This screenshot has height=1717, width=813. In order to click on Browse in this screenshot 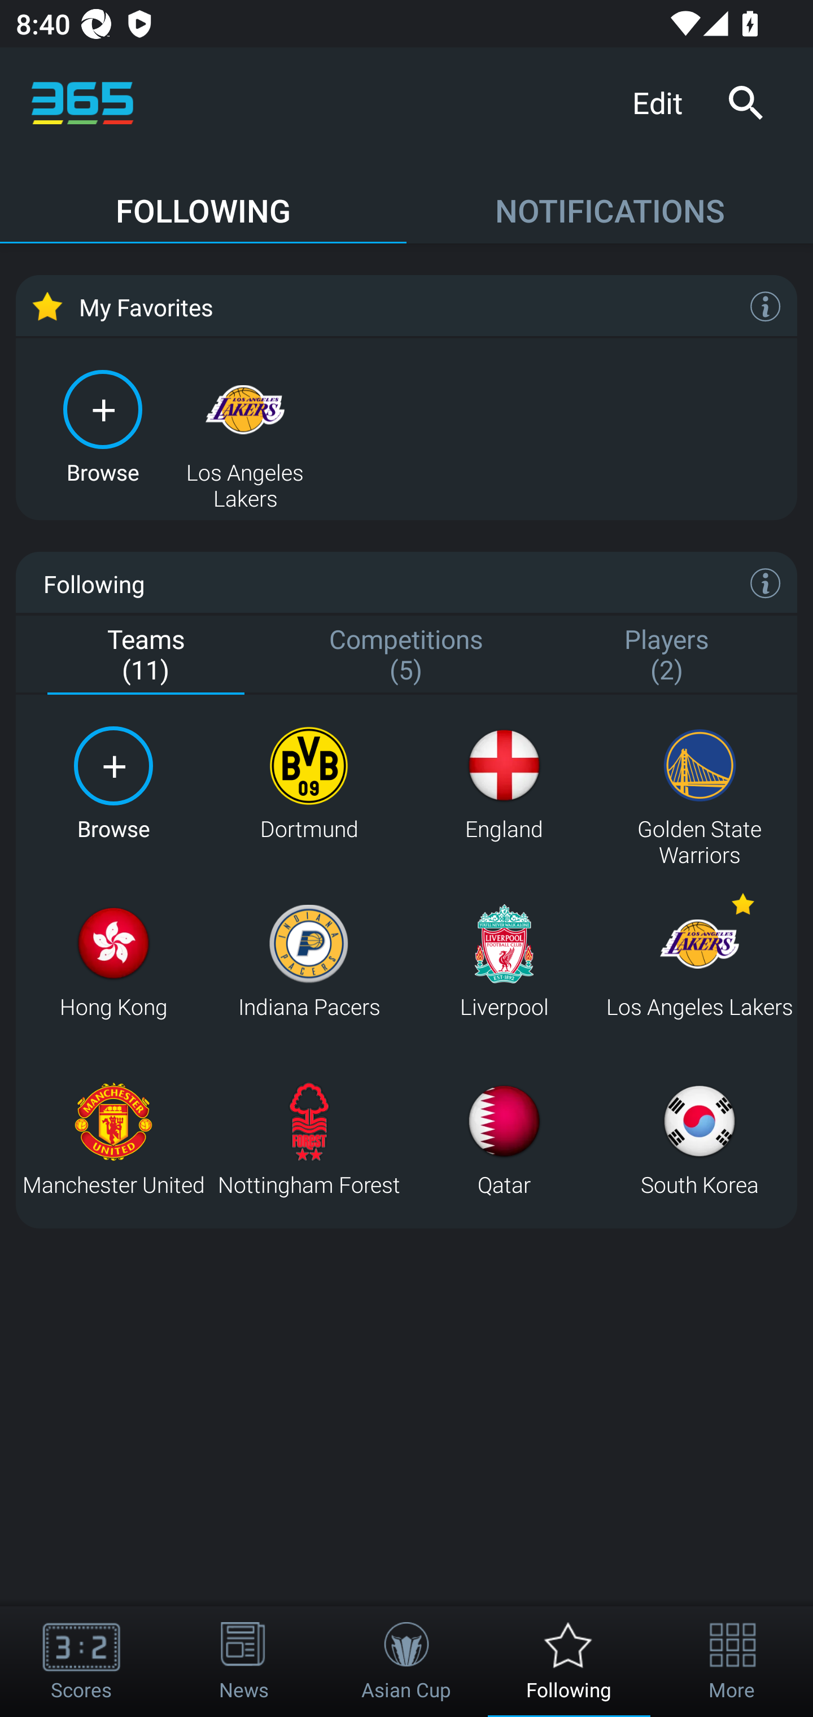, I will do `click(103, 425)`.